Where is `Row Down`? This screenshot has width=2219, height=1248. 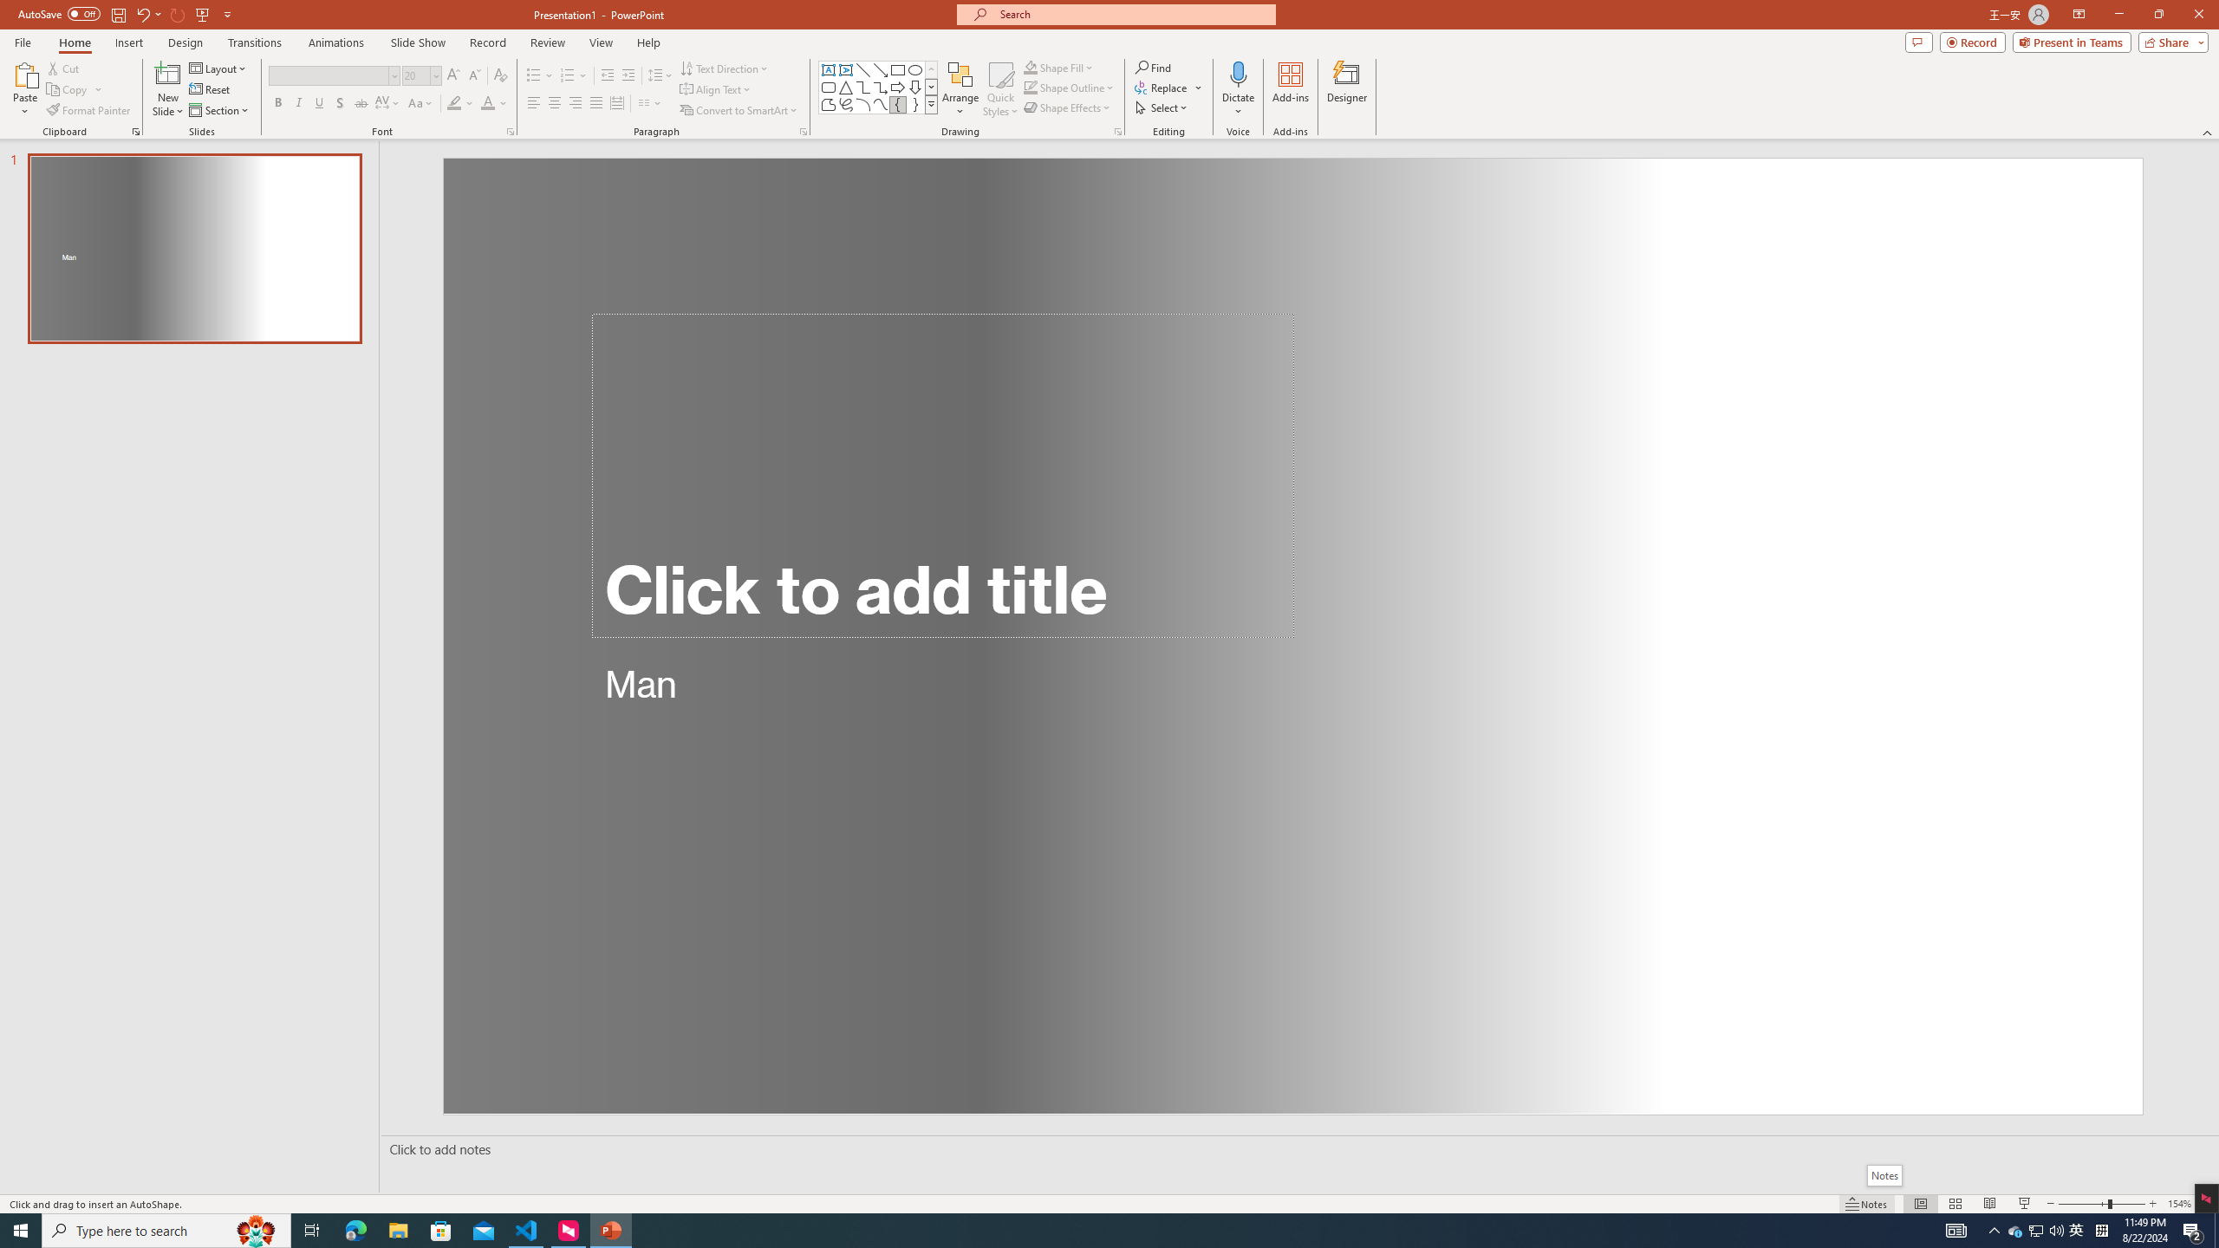
Row Down is located at coordinates (931, 87).